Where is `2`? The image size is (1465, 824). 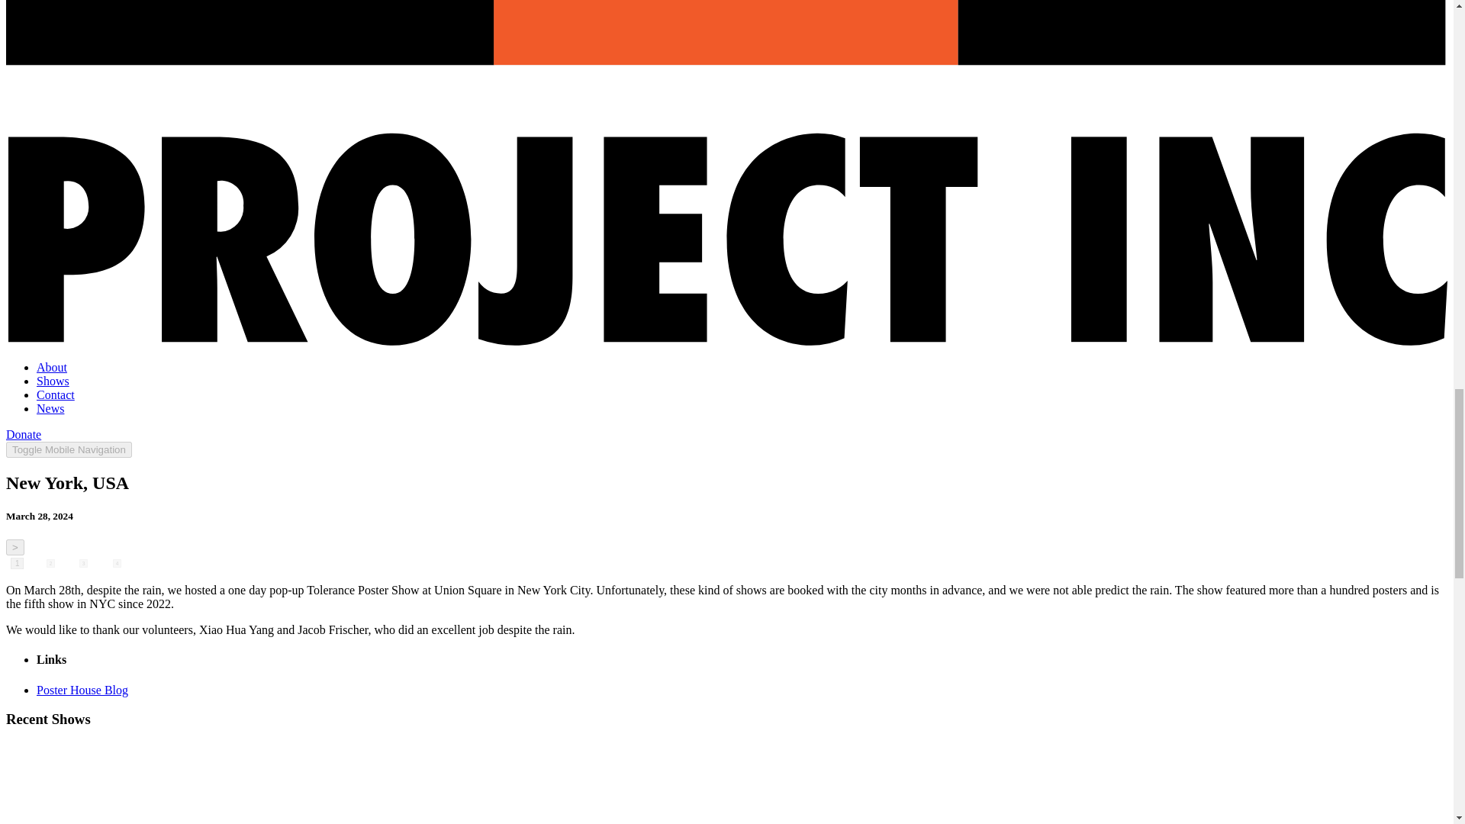 2 is located at coordinates (55, 567).